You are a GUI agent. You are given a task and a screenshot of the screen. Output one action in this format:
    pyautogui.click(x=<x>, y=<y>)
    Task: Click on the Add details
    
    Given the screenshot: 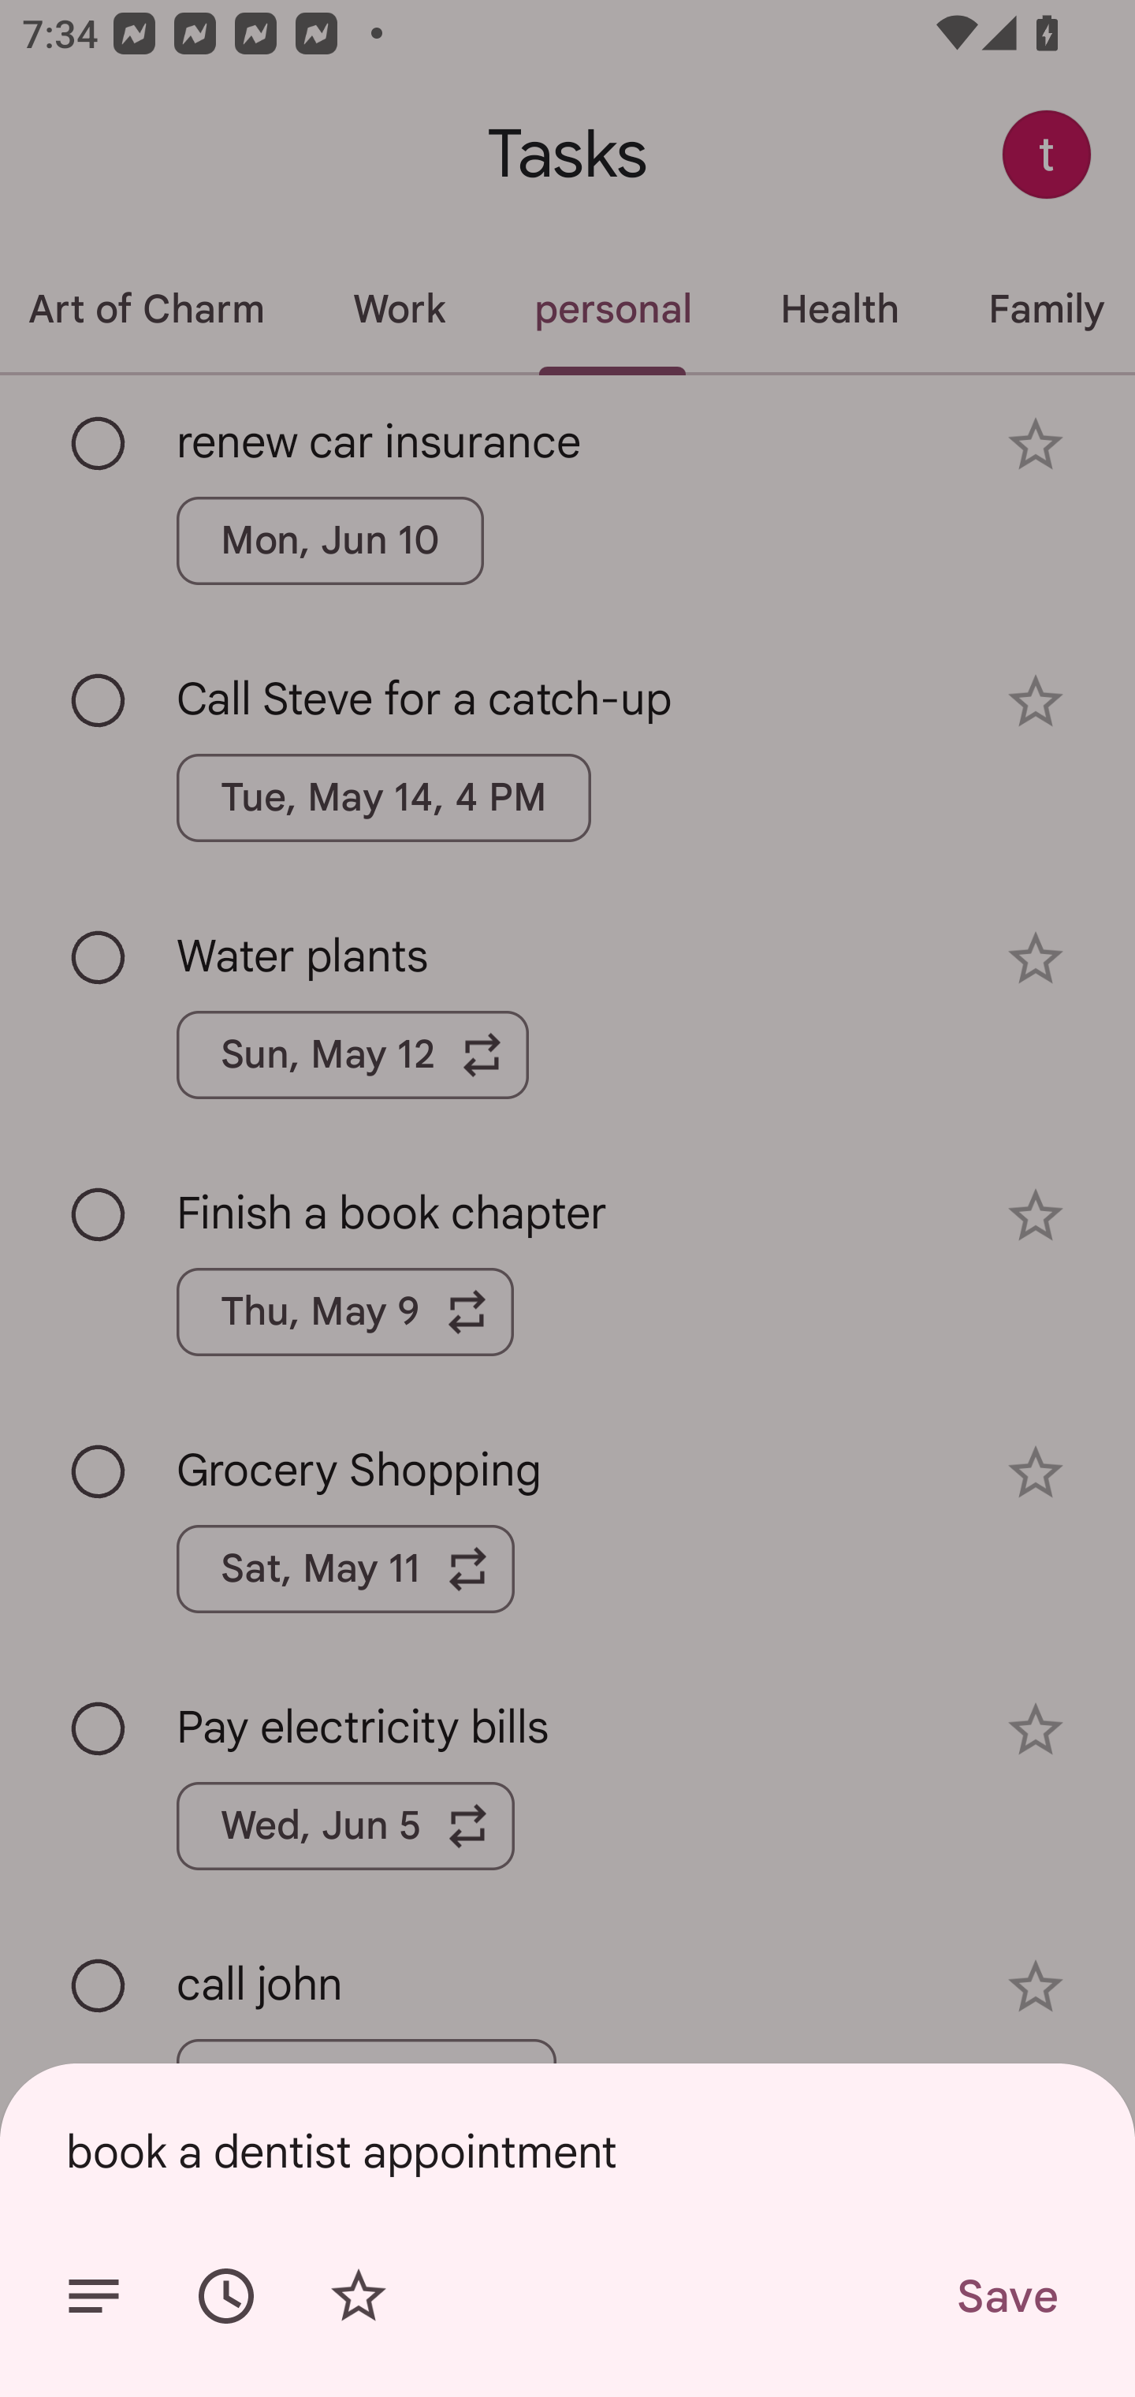 What is the action you would take?
    pyautogui.click(x=93, y=2296)
    